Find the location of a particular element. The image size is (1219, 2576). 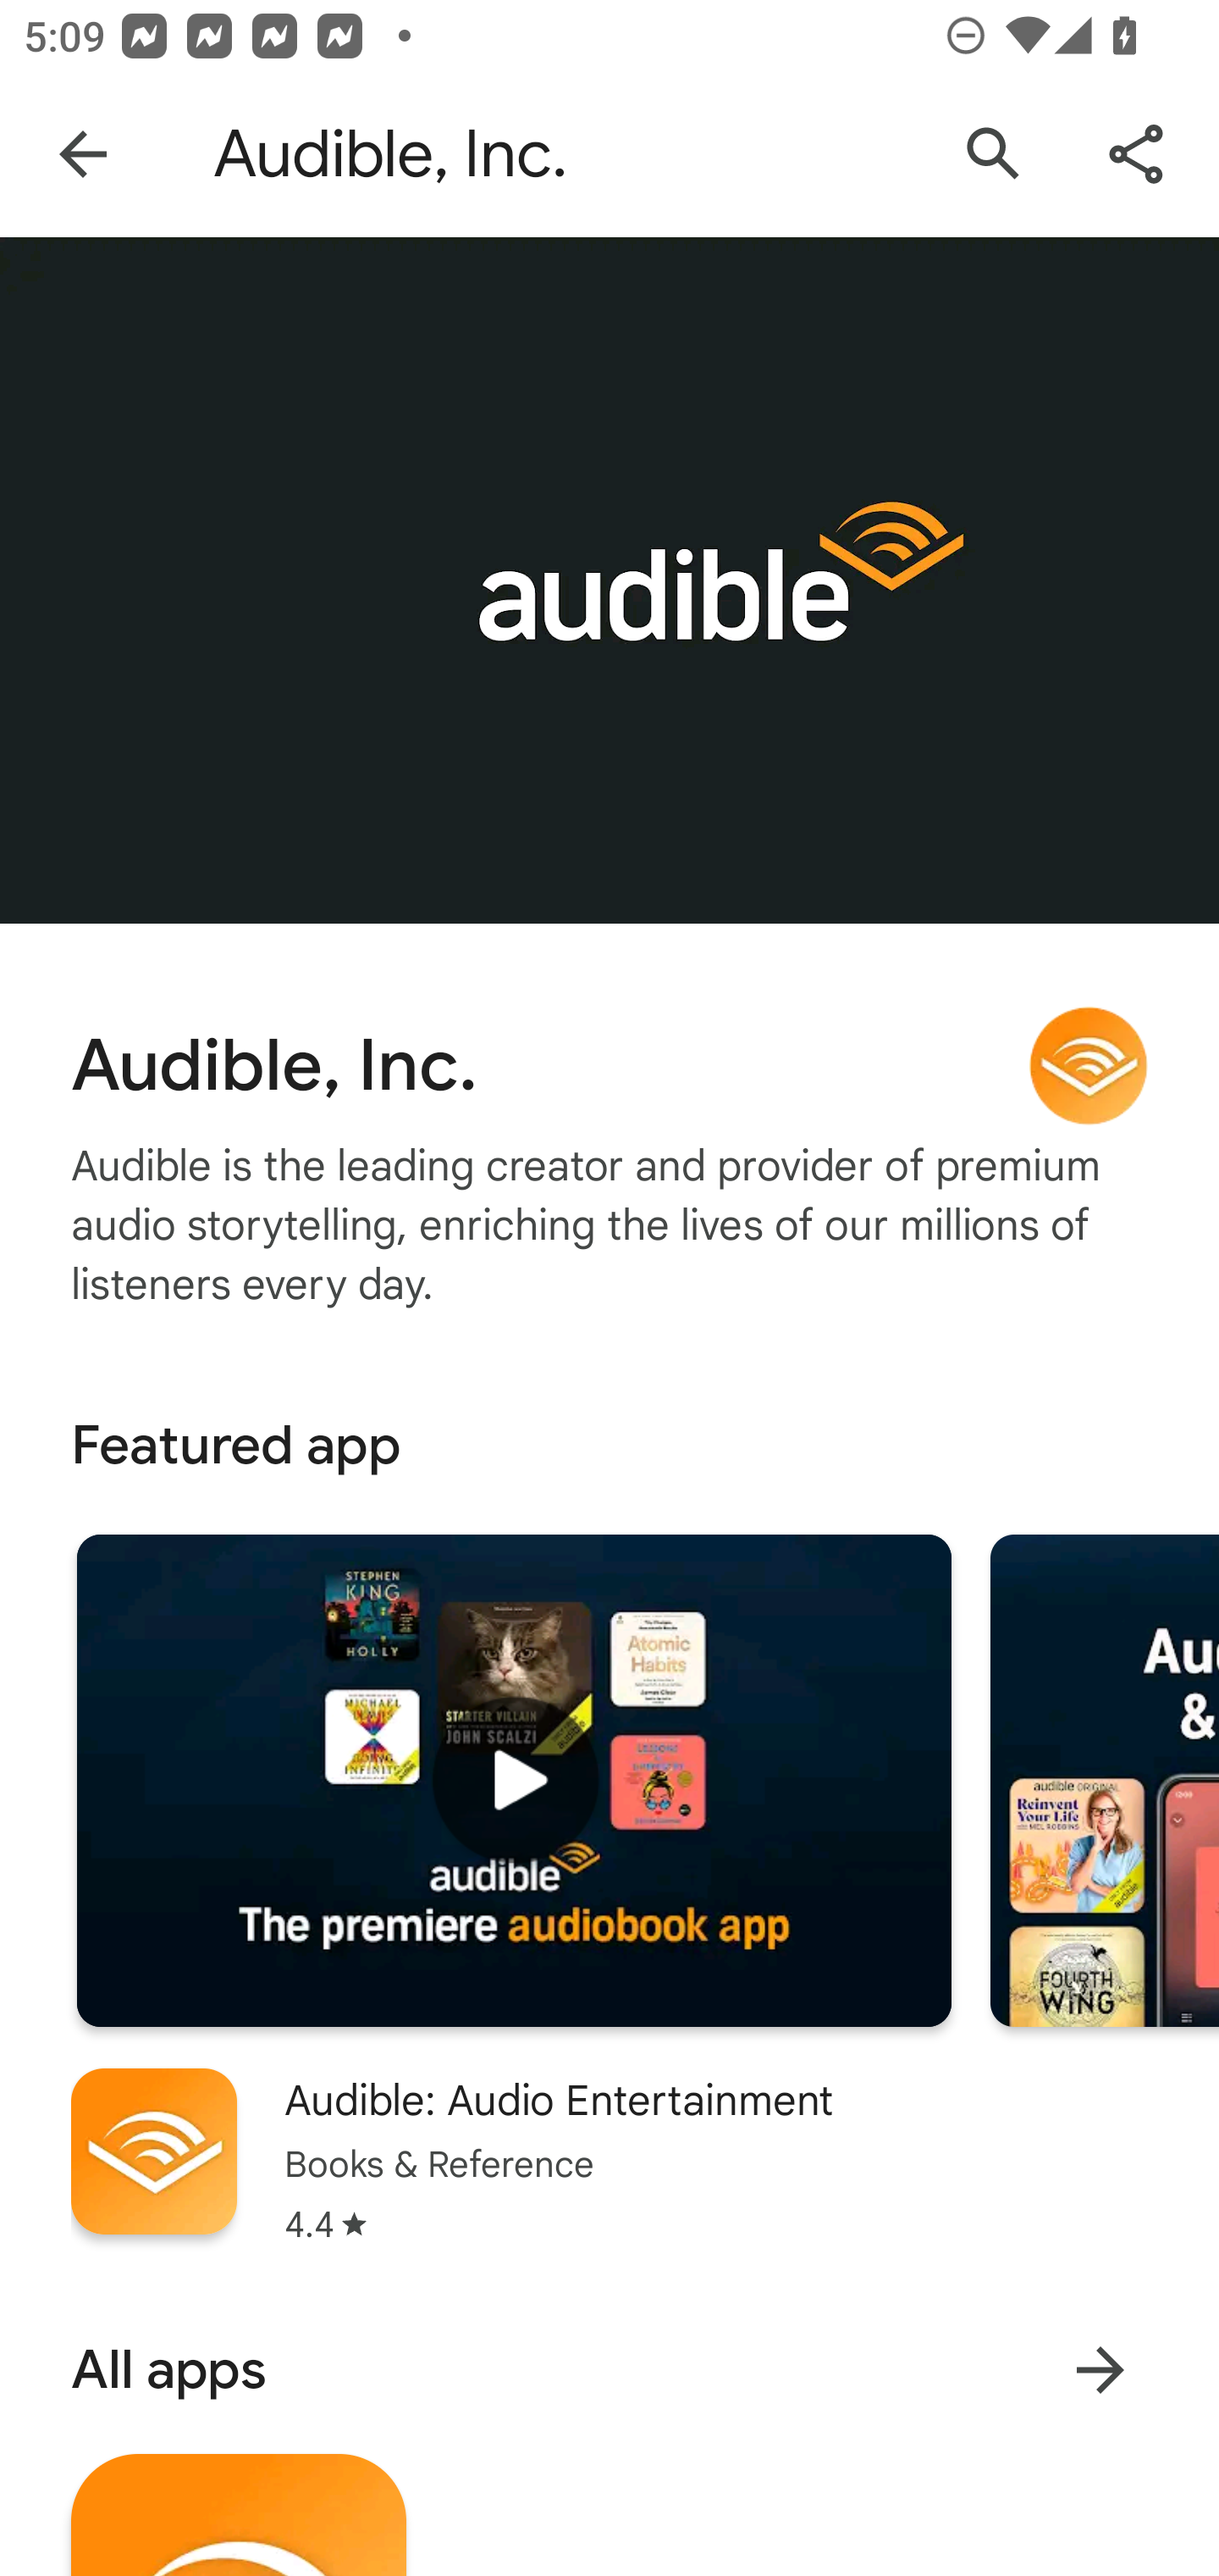

Search Google Play is located at coordinates (994, 154).